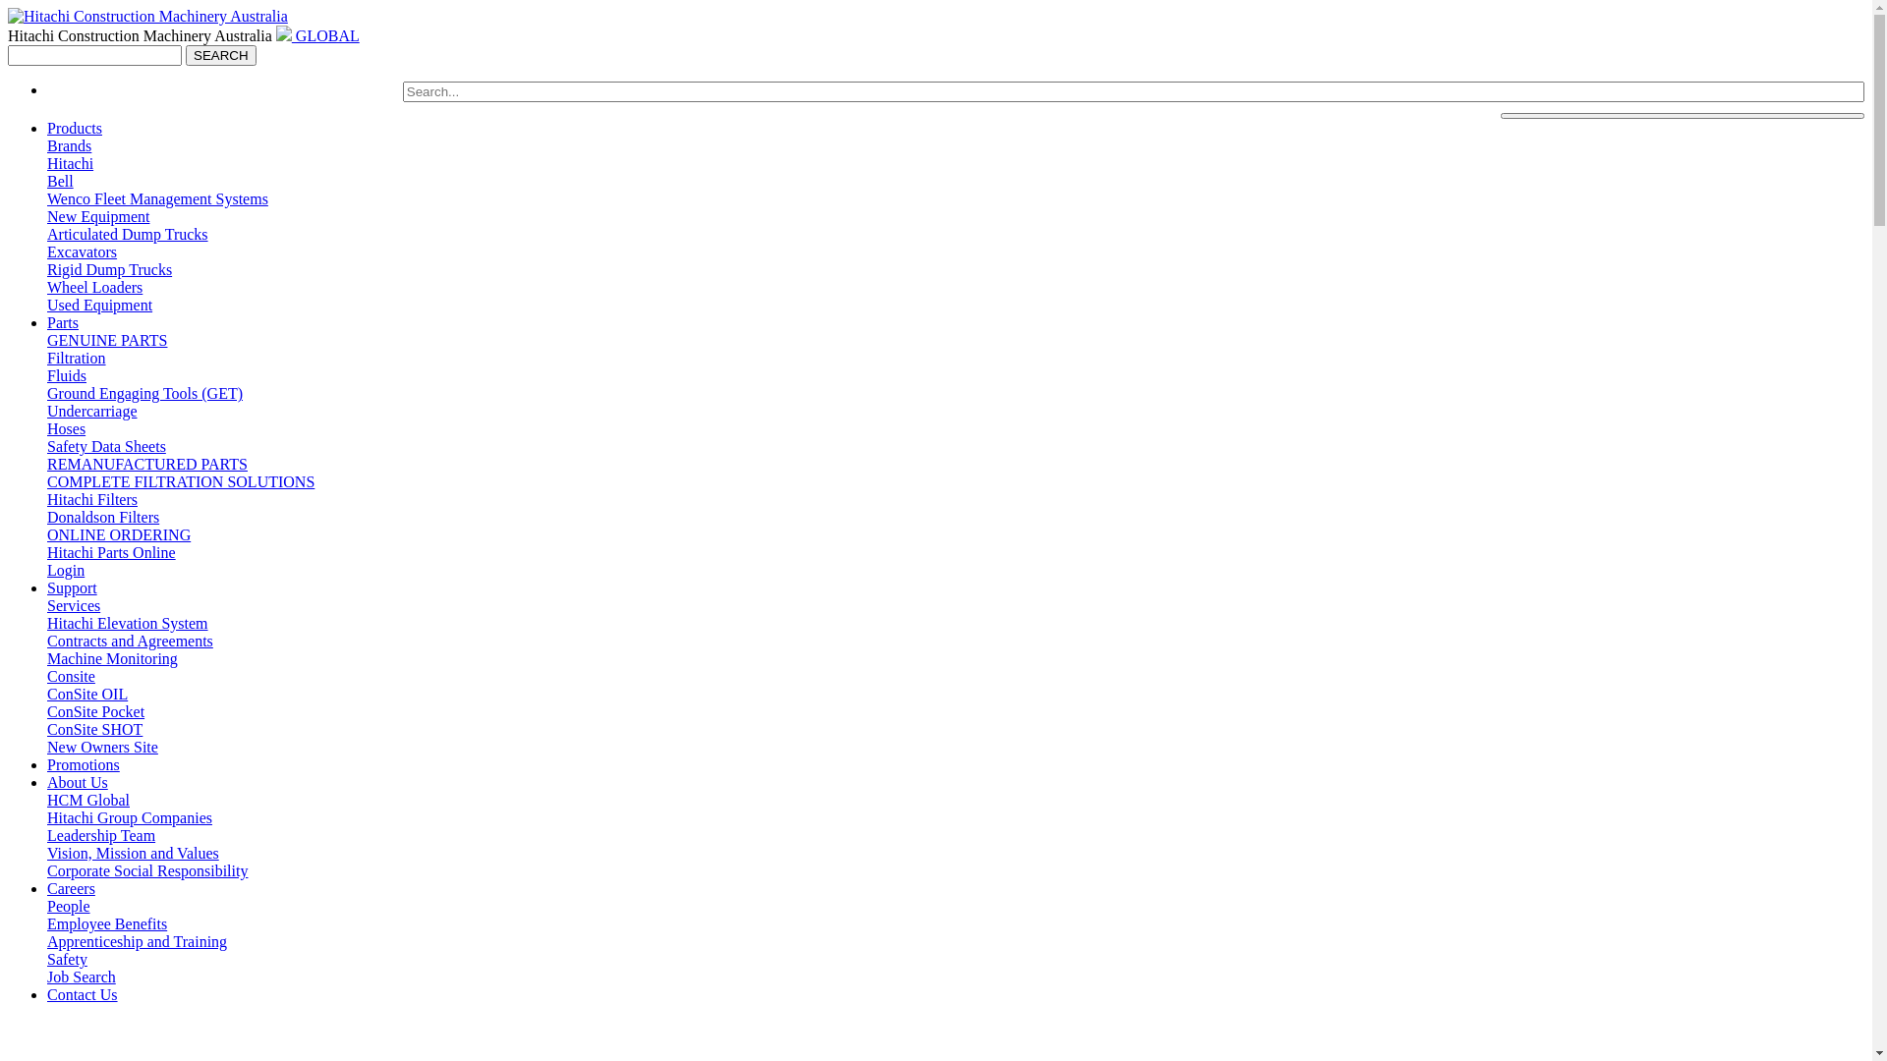  Describe the element at coordinates (87, 694) in the screenshot. I see `ConSite OIL` at that location.